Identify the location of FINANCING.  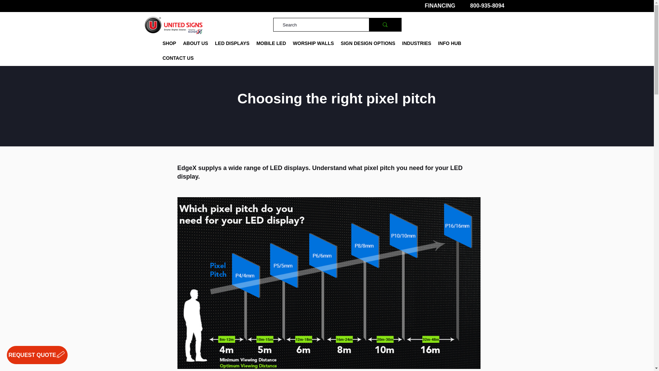
(440, 5).